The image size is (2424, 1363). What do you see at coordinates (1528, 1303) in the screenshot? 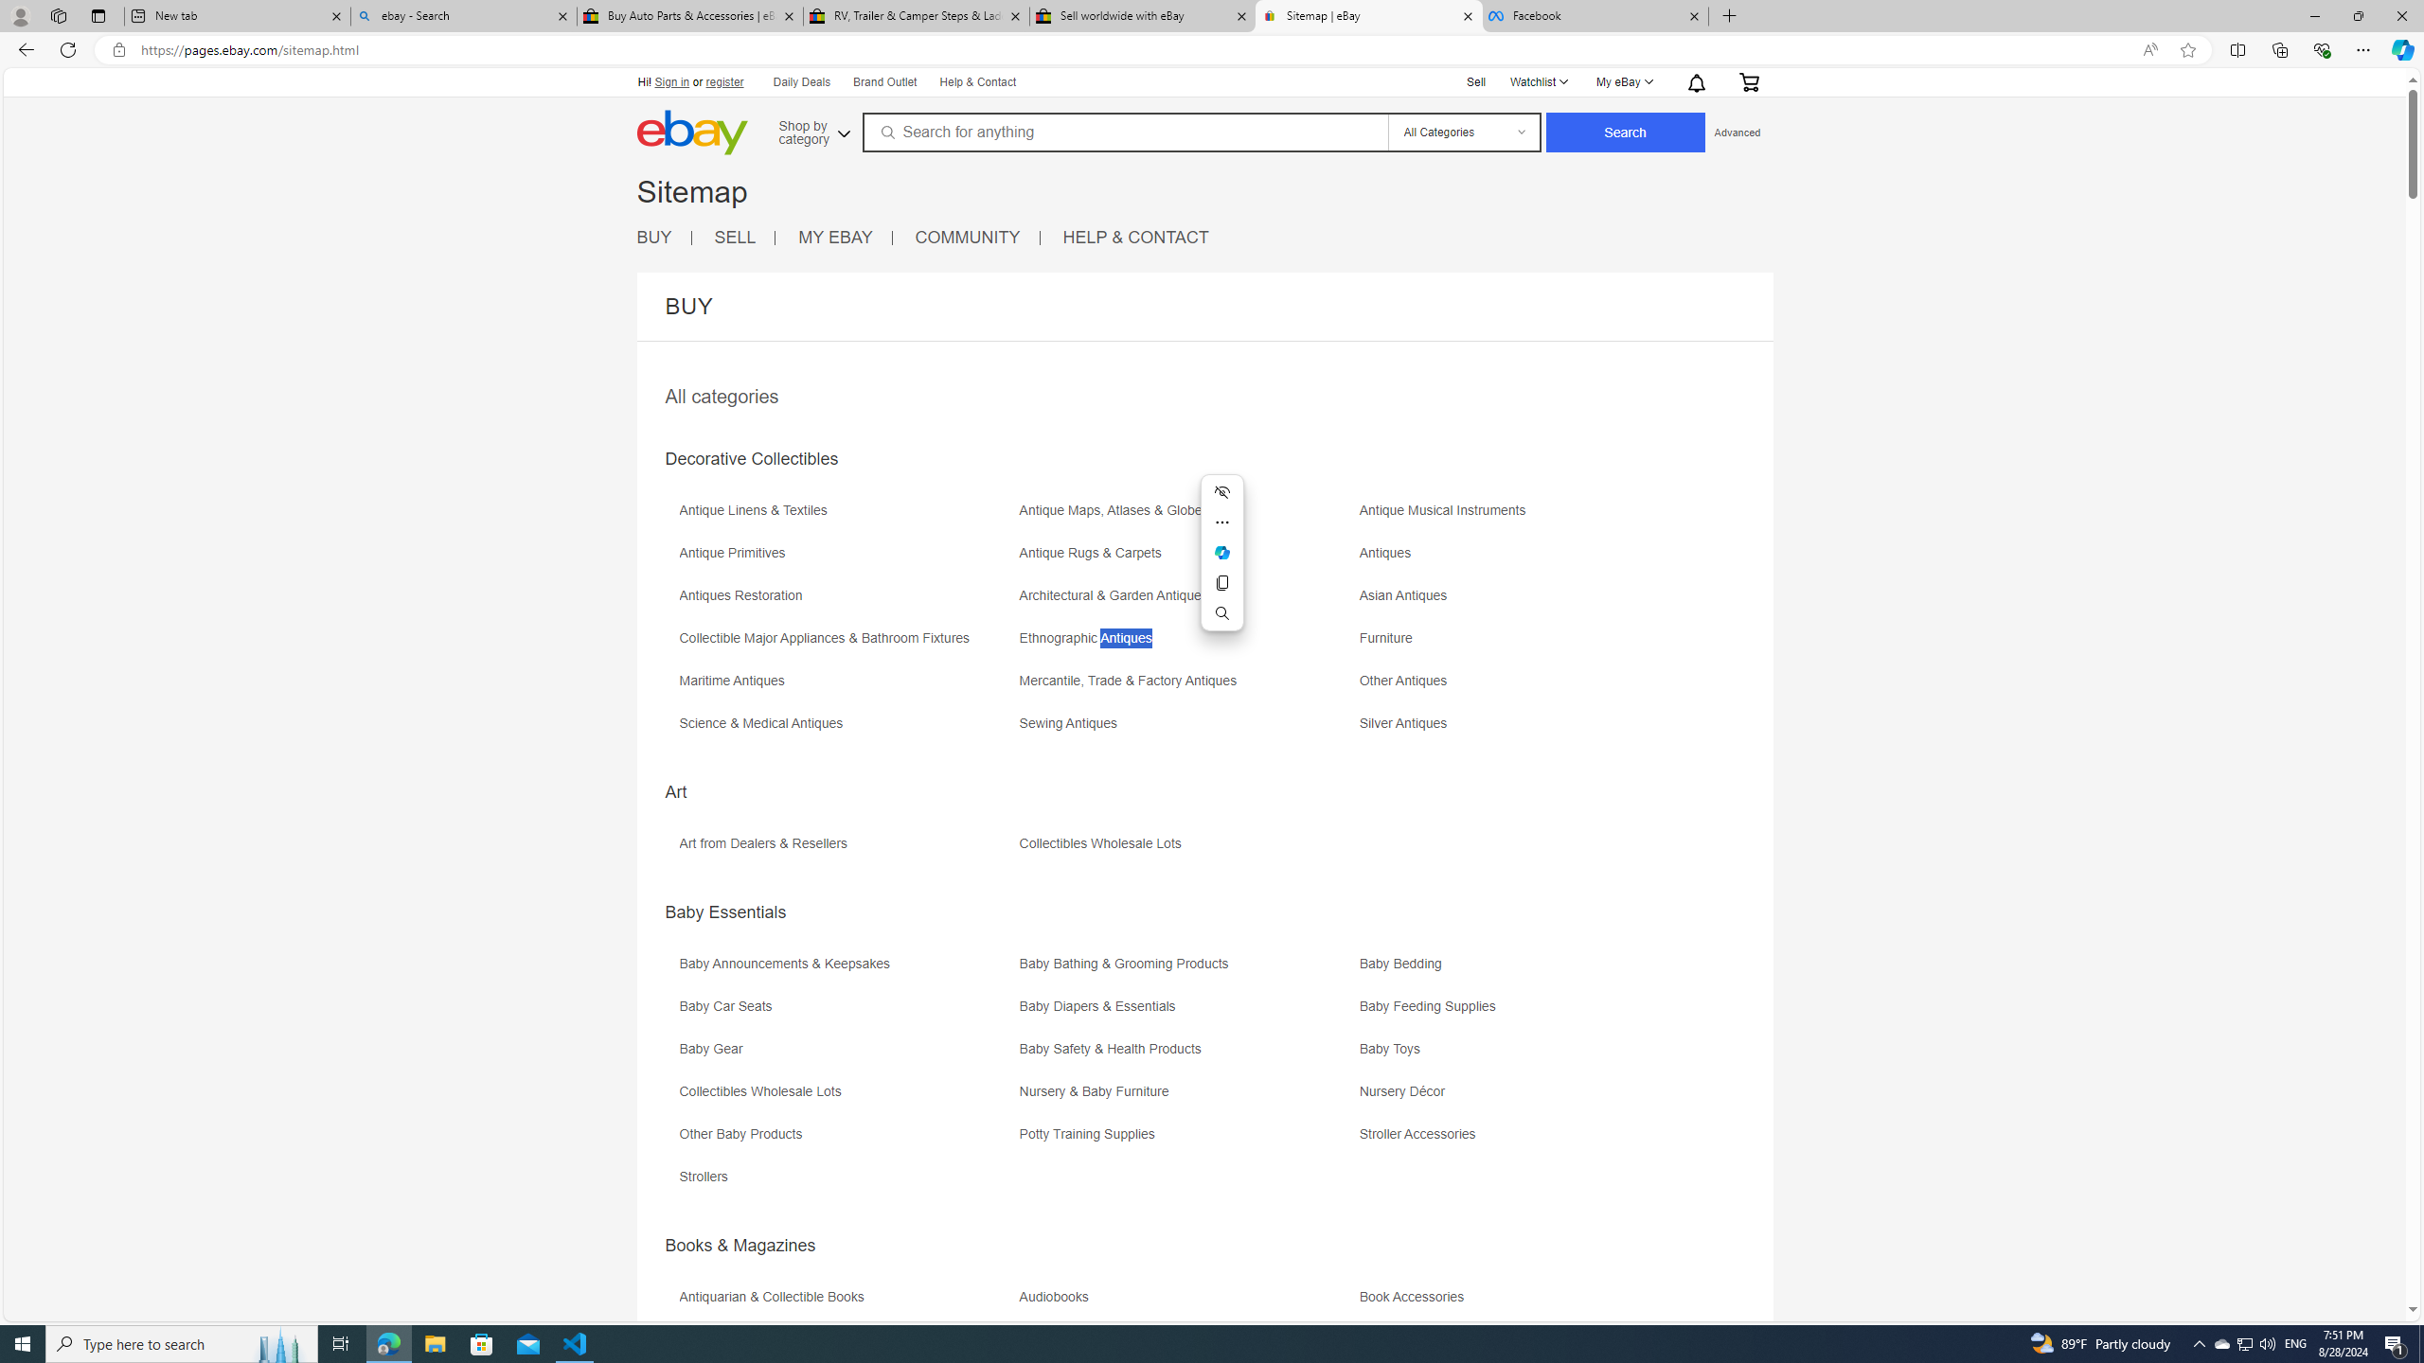
I see `Book Accessories` at bounding box center [1528, 1303].